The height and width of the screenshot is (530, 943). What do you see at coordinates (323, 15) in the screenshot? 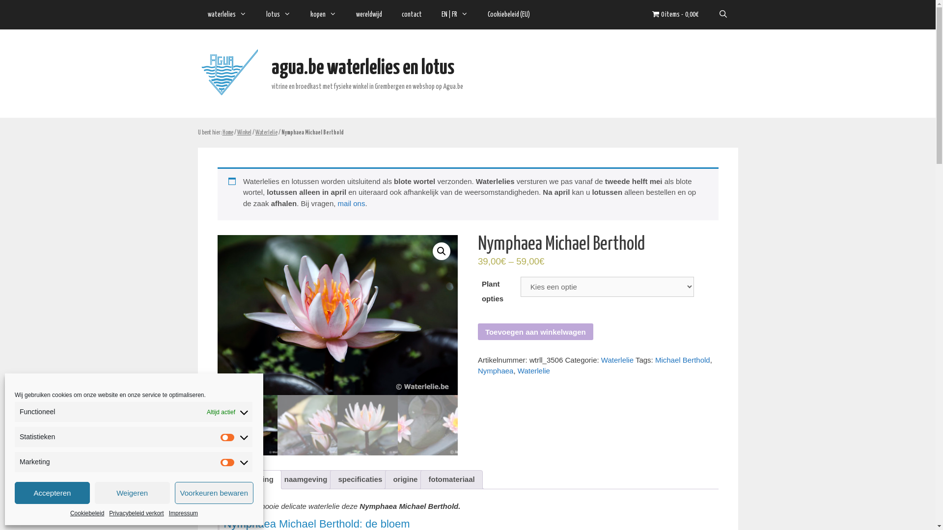
I see `kopen` at bounding box center [323, 15].